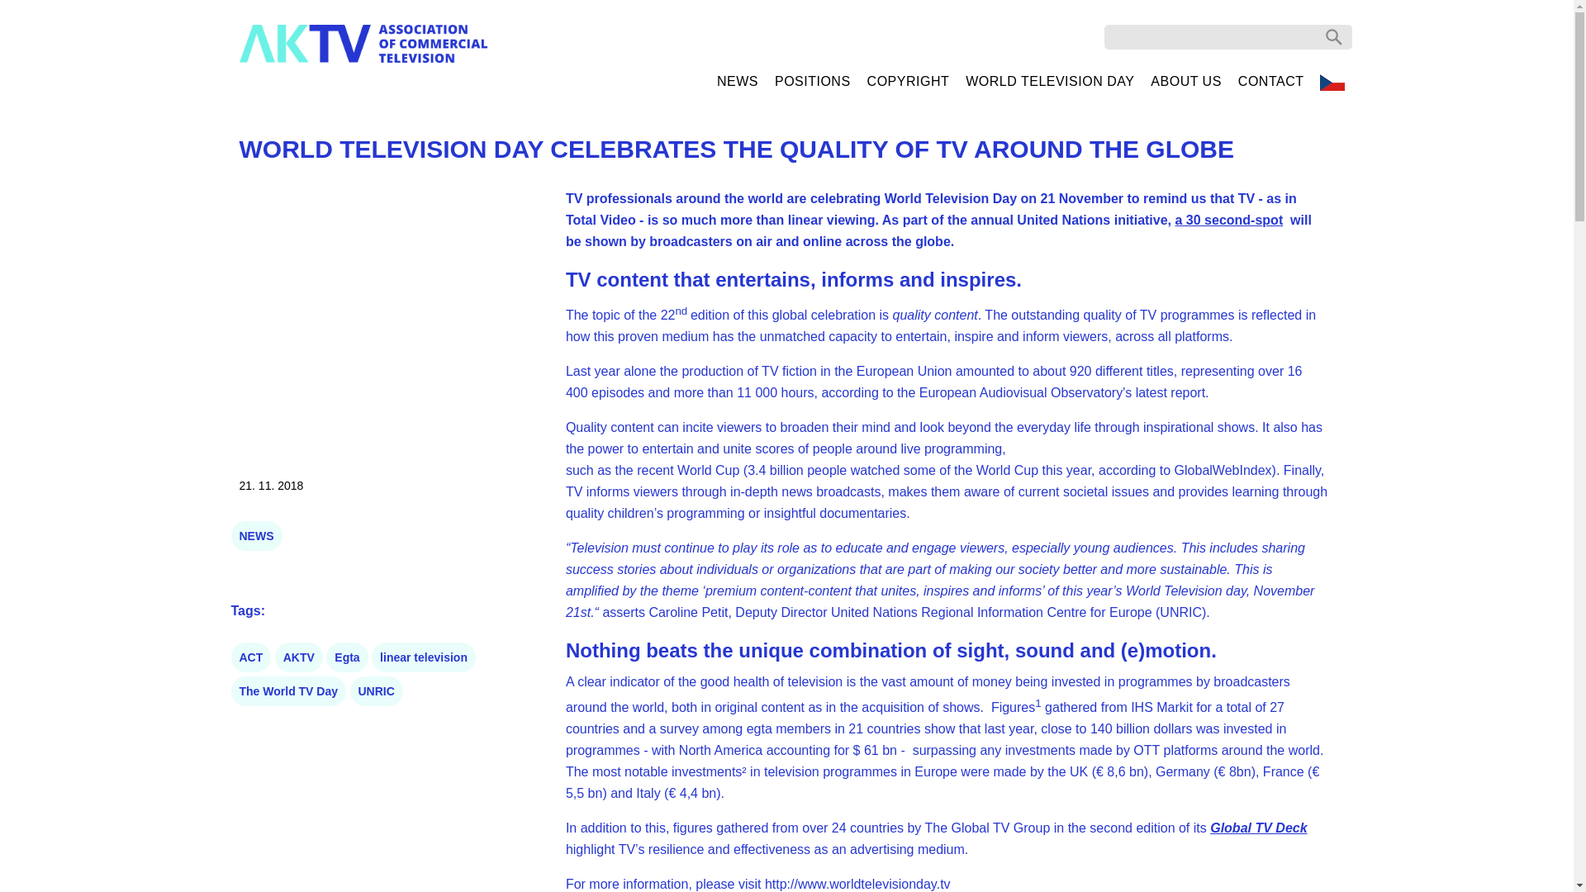 This screenshot has width=1586, height=892. What do you see at coordinates (1049, 81) in the screenshot?
I see `WORLD TELEVISION DAY` at bounding box center [1049, 81].